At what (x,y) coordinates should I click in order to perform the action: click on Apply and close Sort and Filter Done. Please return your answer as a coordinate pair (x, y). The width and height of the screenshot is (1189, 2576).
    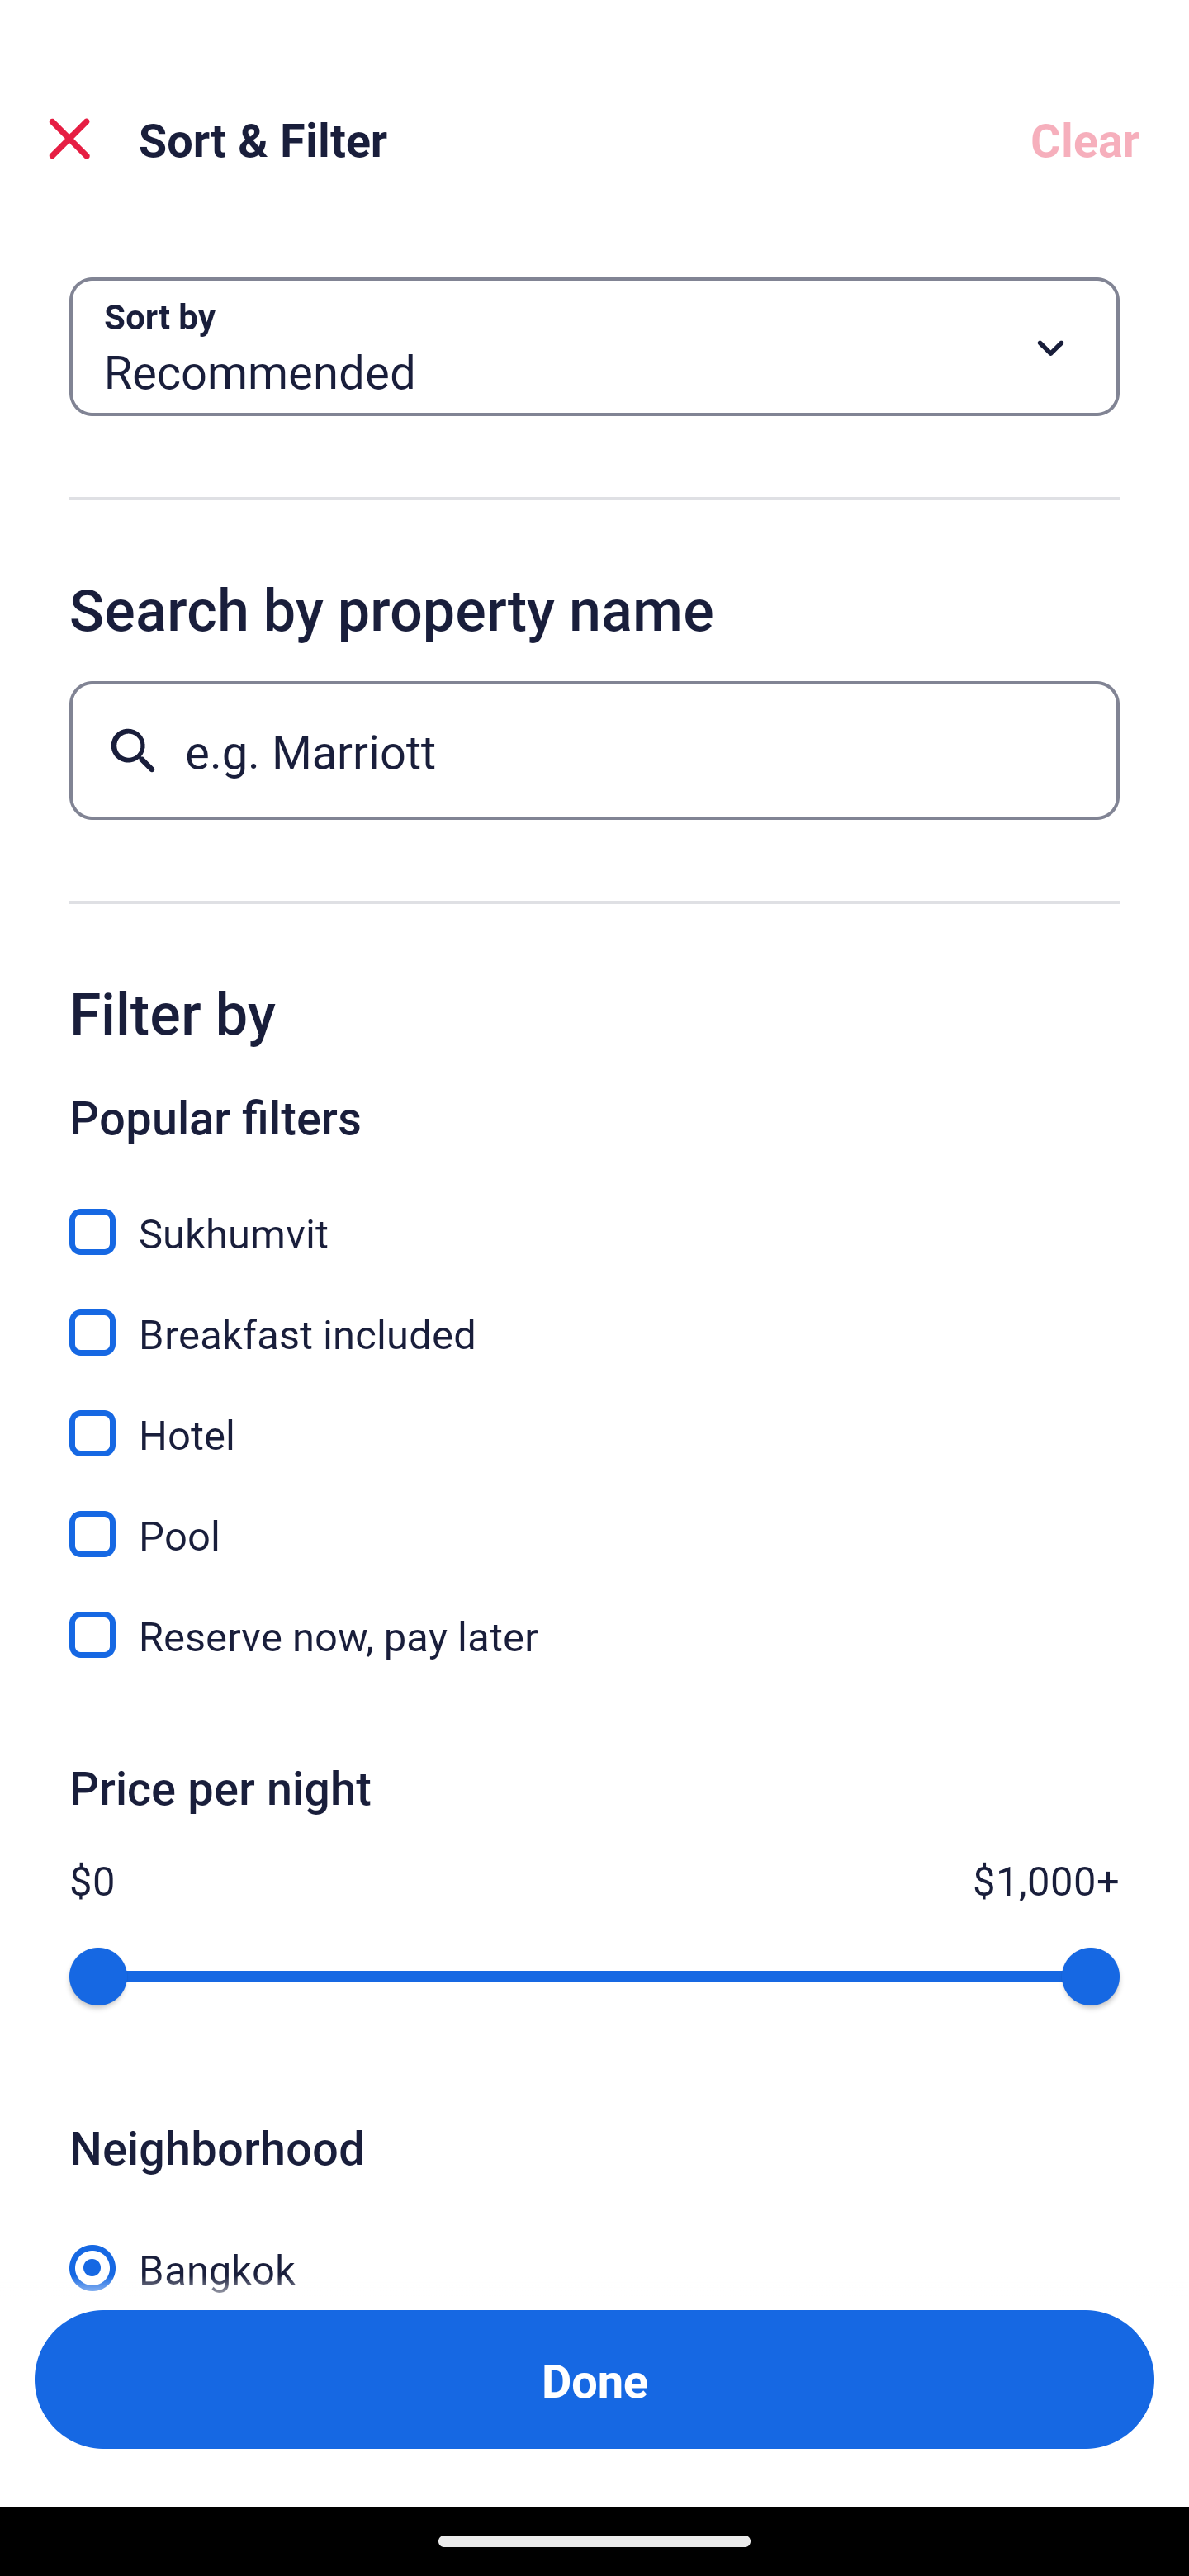
    Looking at the image, I should click on (594, 2379).